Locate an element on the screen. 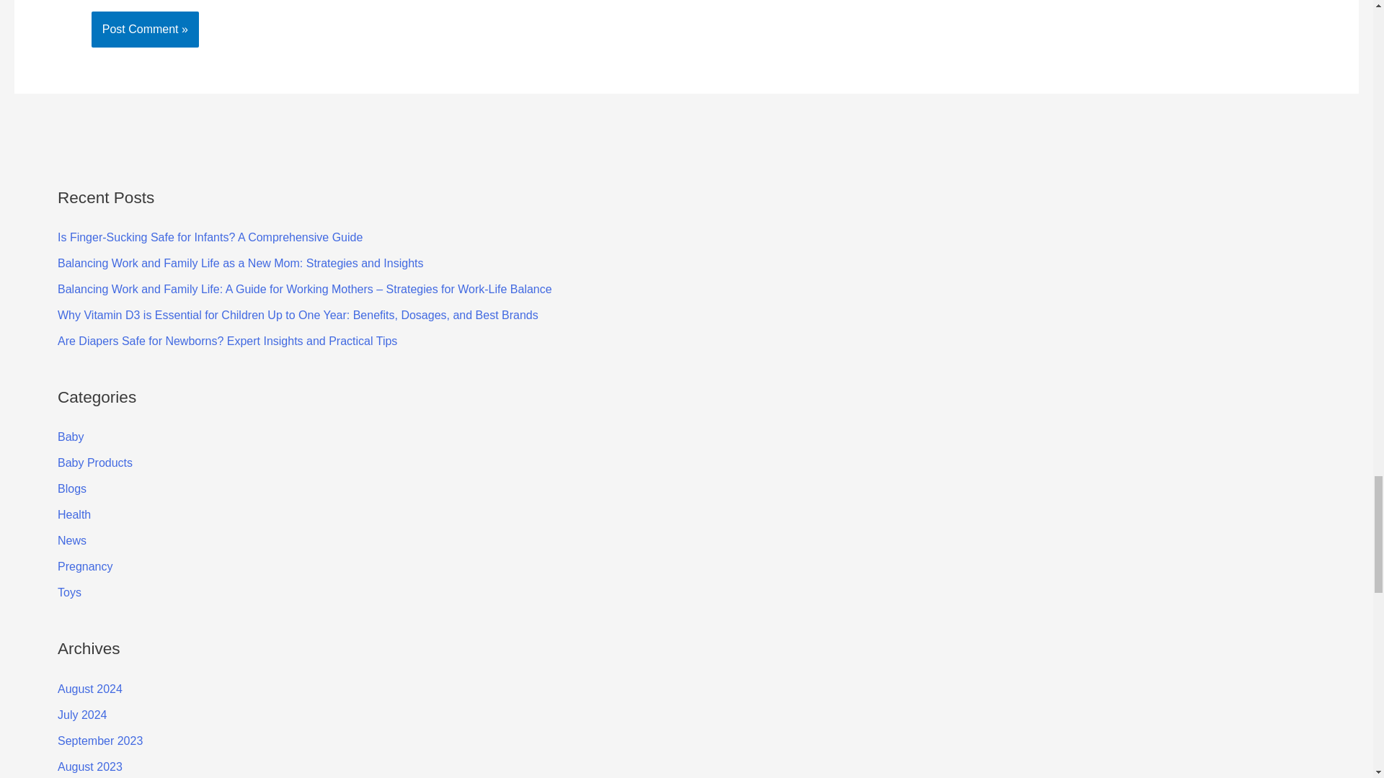  September 2023 is located at coordinates (99, 741).